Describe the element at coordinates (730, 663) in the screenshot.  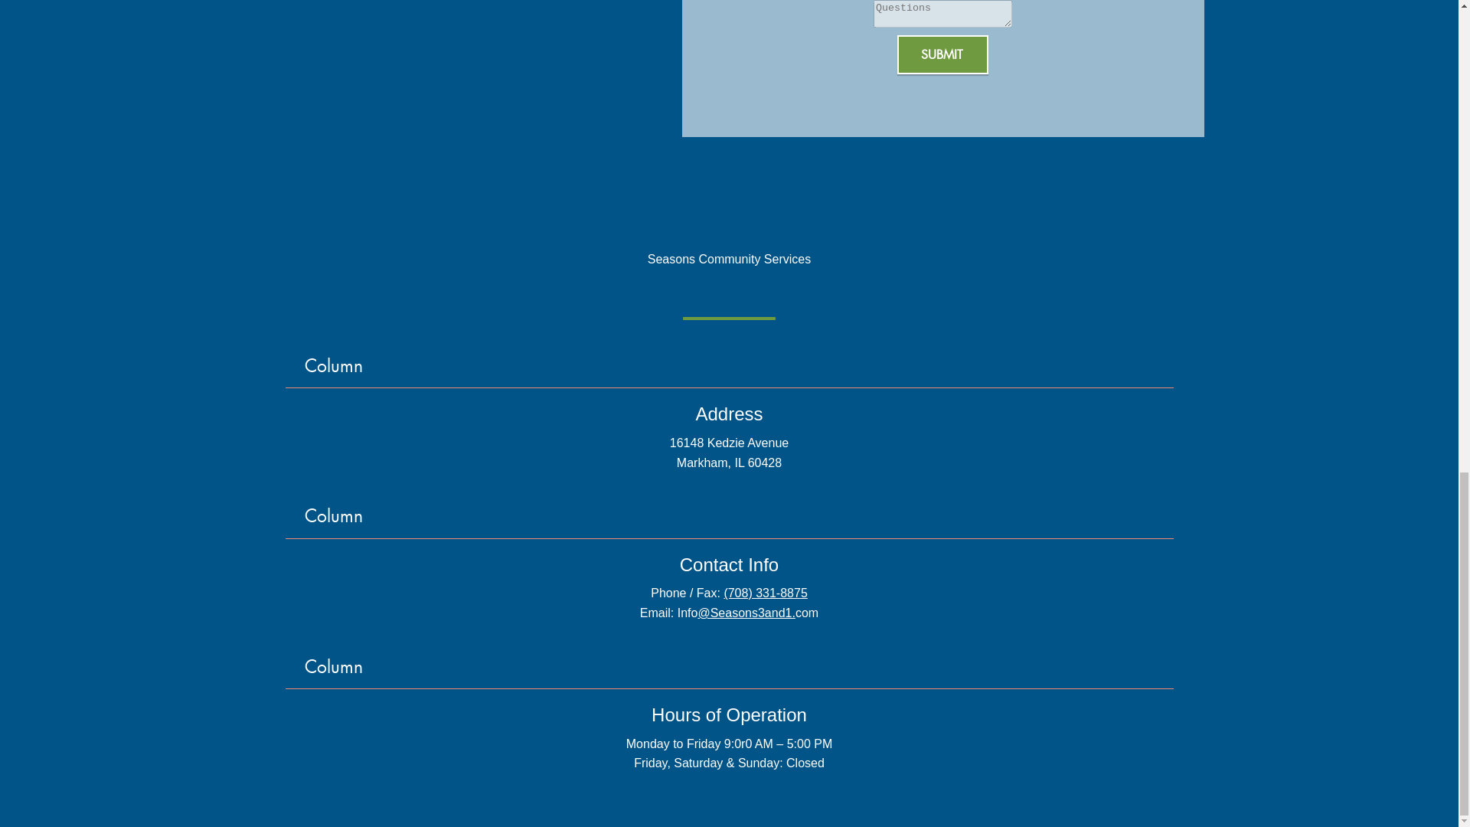
I see `Column` at that location.